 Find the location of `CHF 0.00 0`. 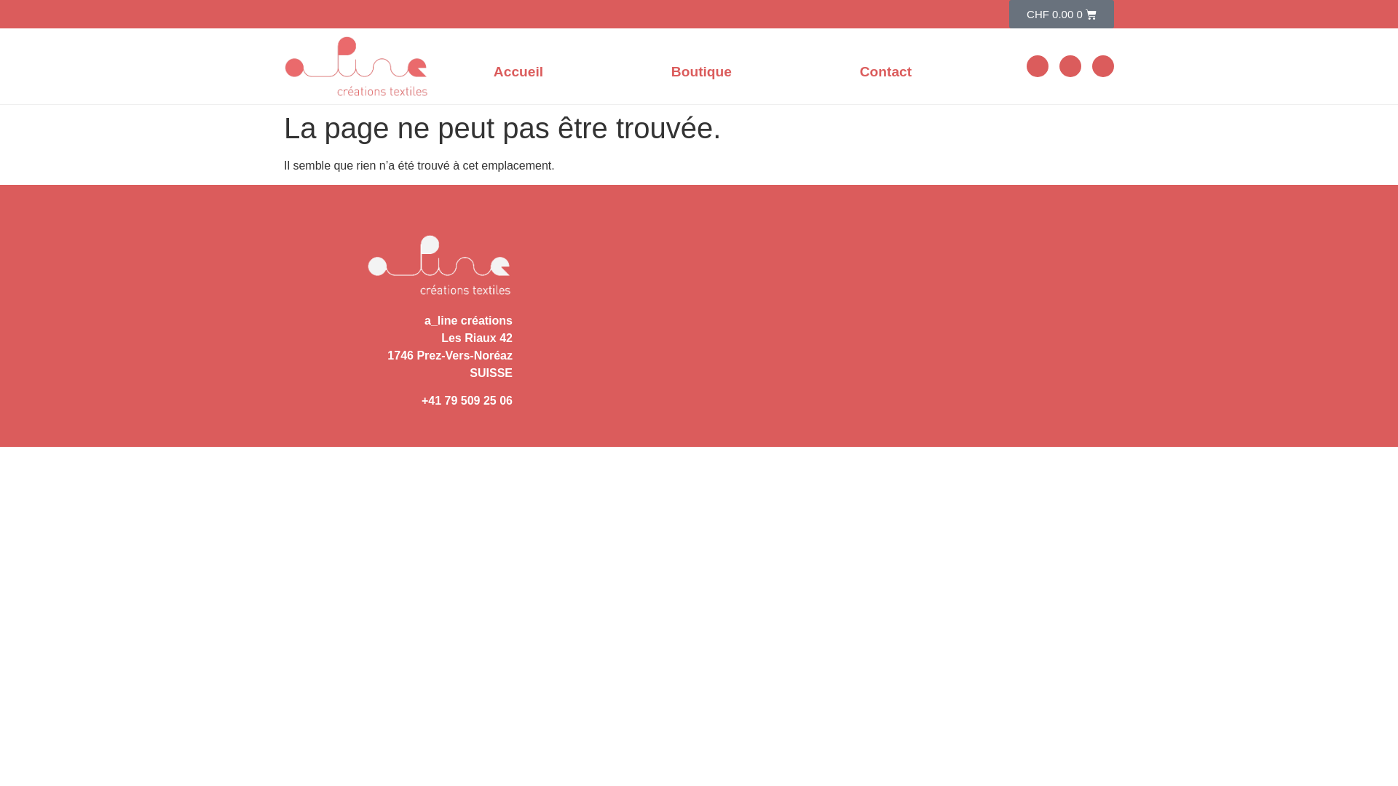

CHF 0.00 0 is located at coordinates (1062, 14).